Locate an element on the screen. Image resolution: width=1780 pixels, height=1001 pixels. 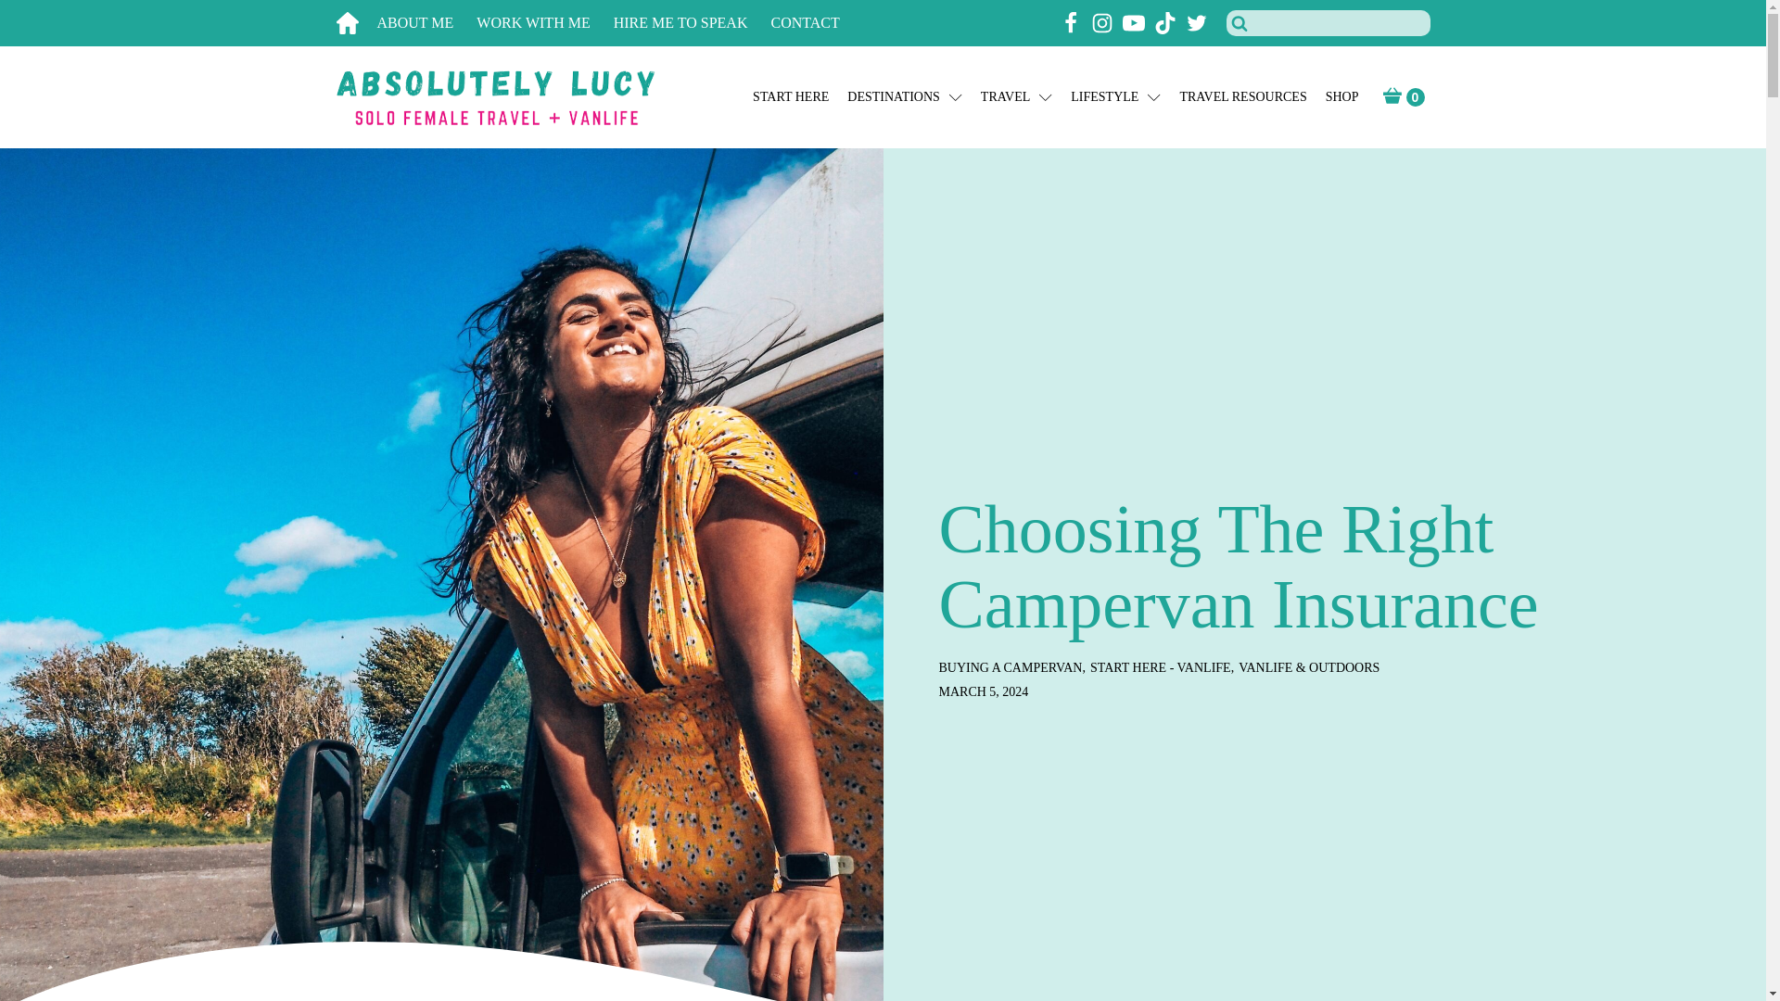
Search is located at coordinates (38, 17).